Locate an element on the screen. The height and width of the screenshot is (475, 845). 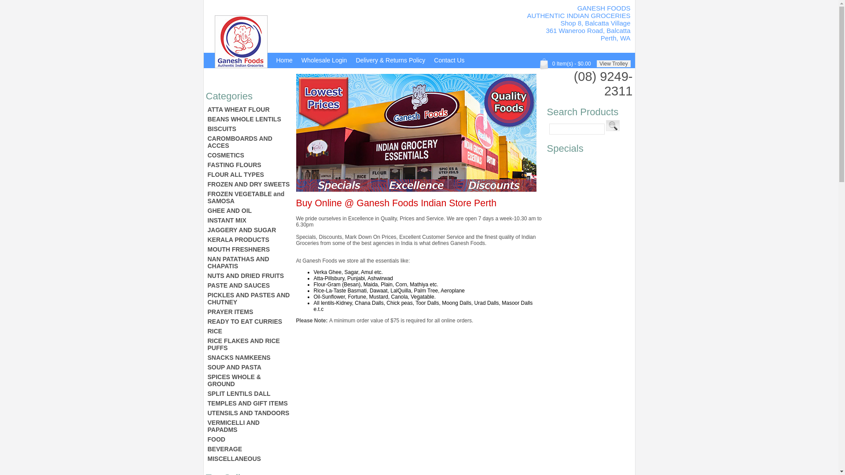
COSMETICS is located at coordinates (249, 155).